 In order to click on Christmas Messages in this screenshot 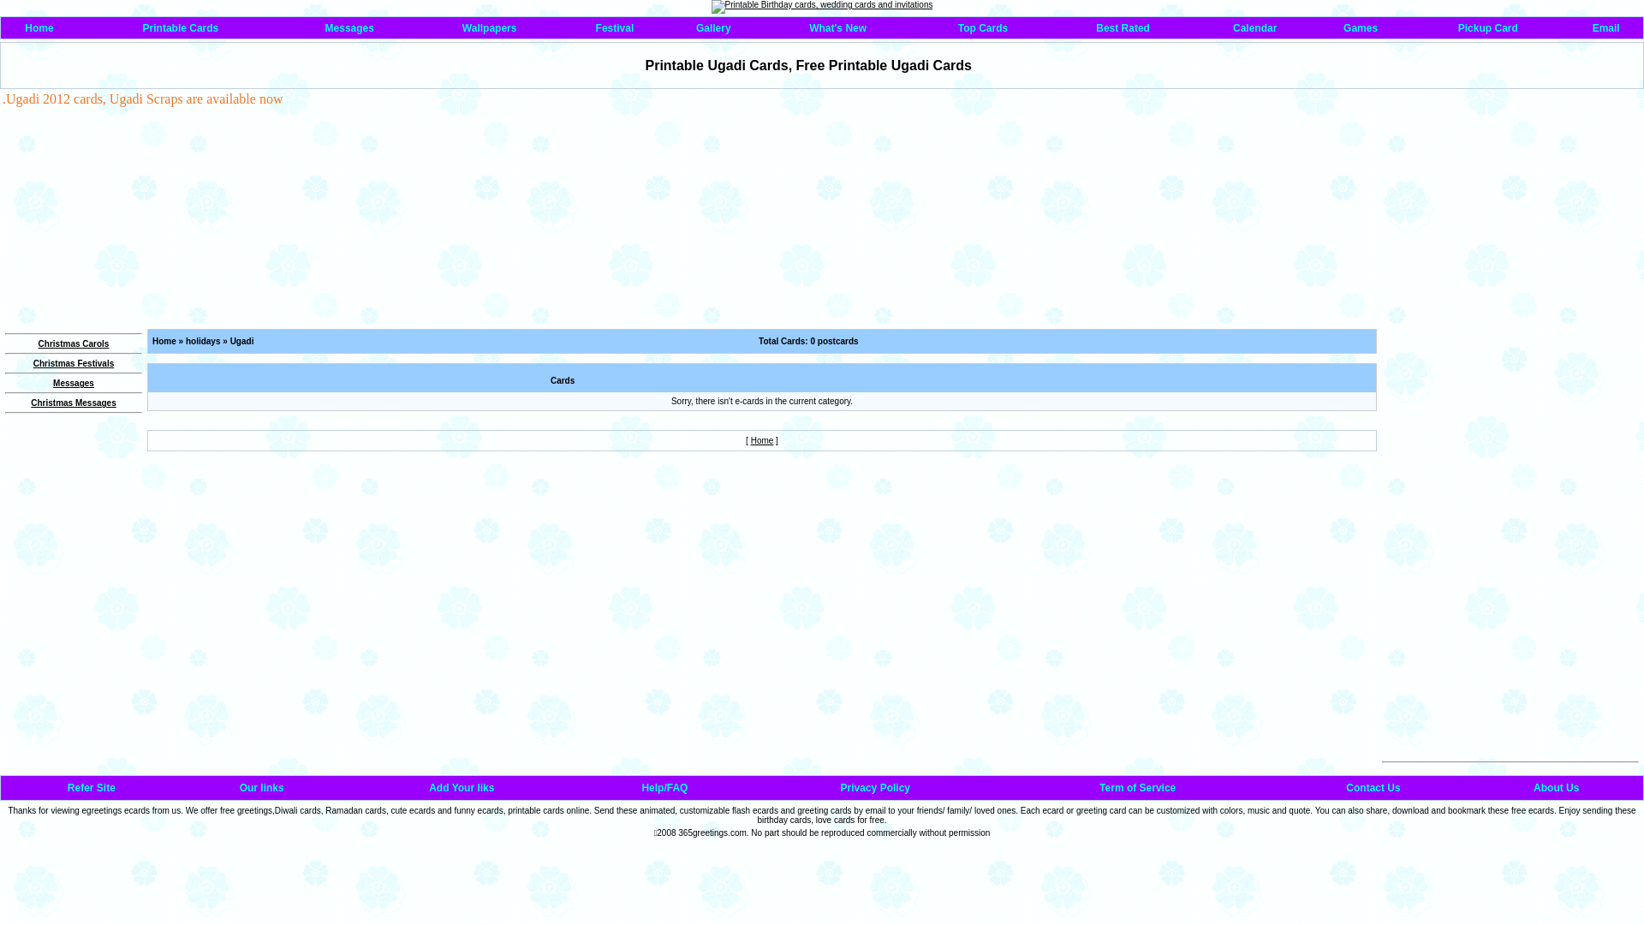, I will do `click(74, 403)`.